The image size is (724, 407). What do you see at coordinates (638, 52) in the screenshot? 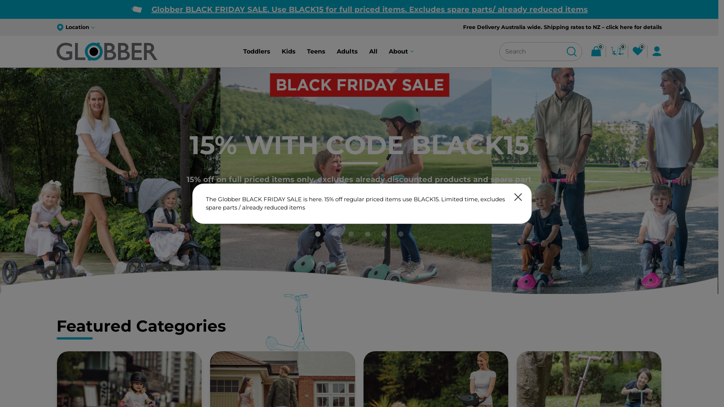
I see `0` at bounding box center [638, 52].